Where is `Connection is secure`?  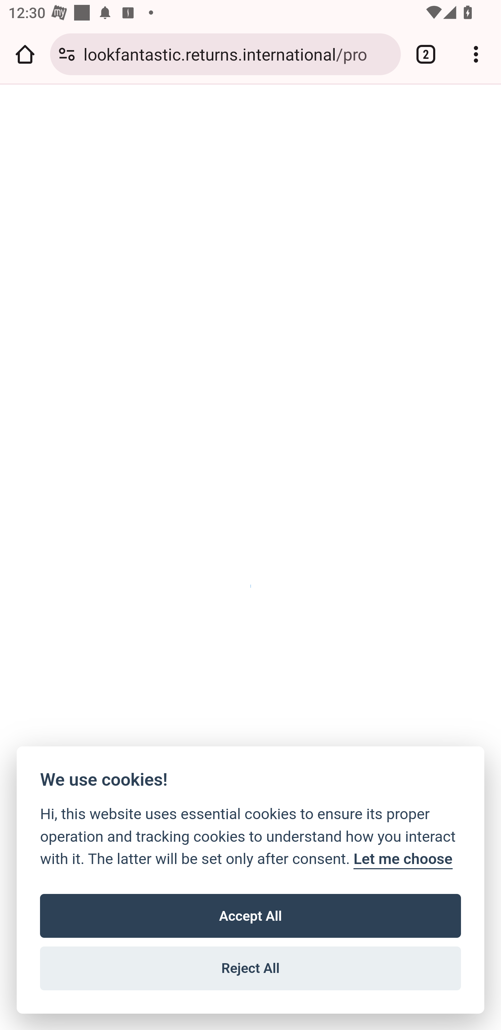
Connection is secure is located at coordinates (67, 54).